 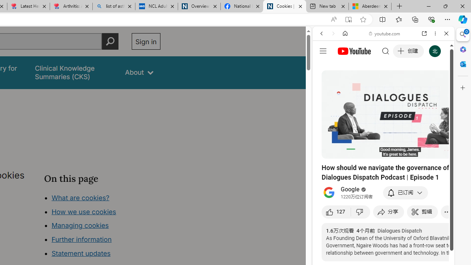 What do you see at coordinates (383, 164) in the screenshot?
I see `#you` at bounding box center [383, 164].